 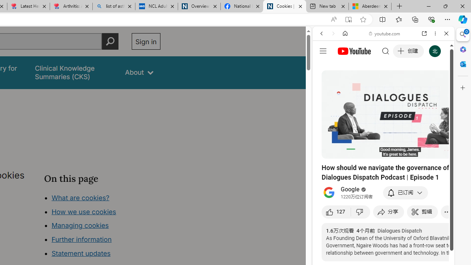 What do you see at coordinates (383, 164) in the screenshot?
I see `#you` at bounding box center [383, 164].